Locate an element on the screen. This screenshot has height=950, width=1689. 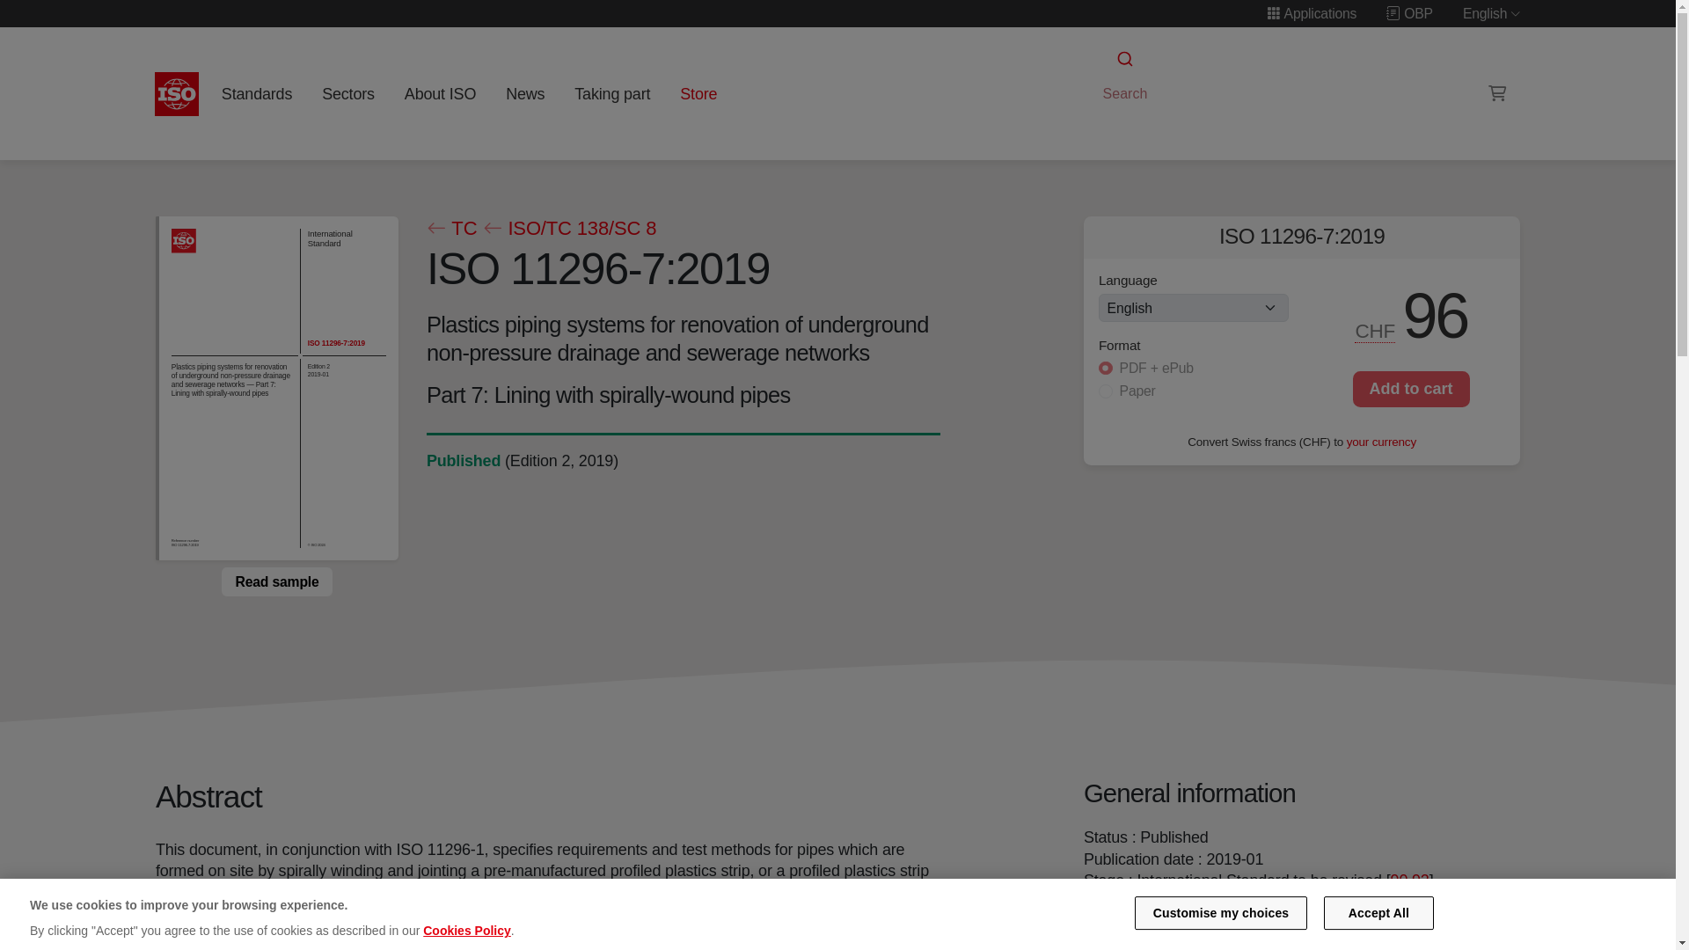
Submit is located at coordinates (1123, 59).